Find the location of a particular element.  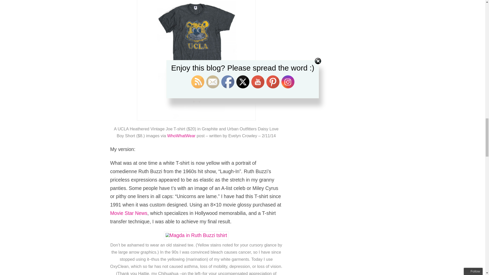

Who What Wear What does your sleepwear say about you is located at coordinates (181, 135).